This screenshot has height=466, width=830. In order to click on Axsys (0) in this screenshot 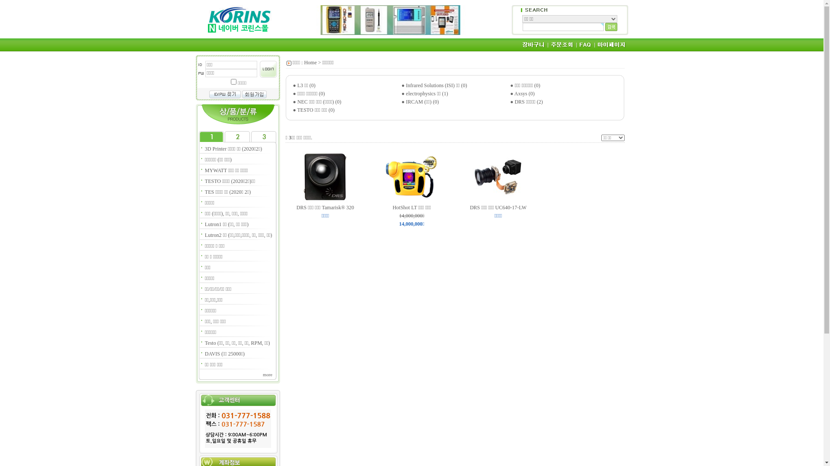, I will do `click(525, 94)`.